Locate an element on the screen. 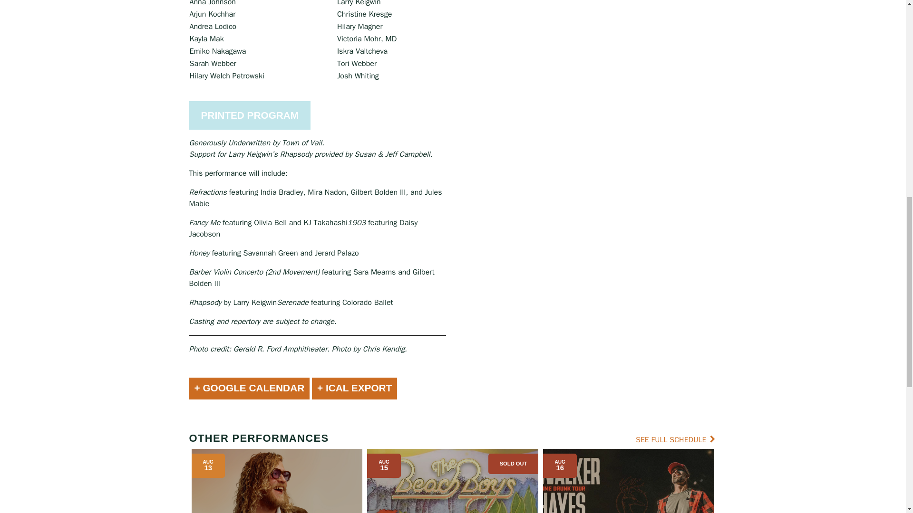  RENT THE AMPHITHEATER is located at coordinates (513, 381).